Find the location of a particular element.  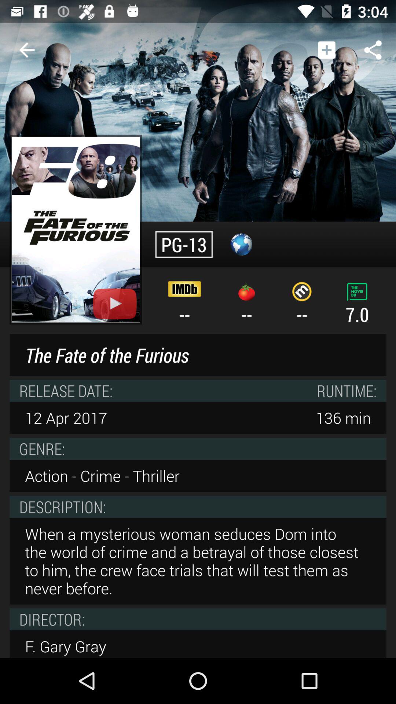

tap item to the left of -- is located at coordinates (76, 230).